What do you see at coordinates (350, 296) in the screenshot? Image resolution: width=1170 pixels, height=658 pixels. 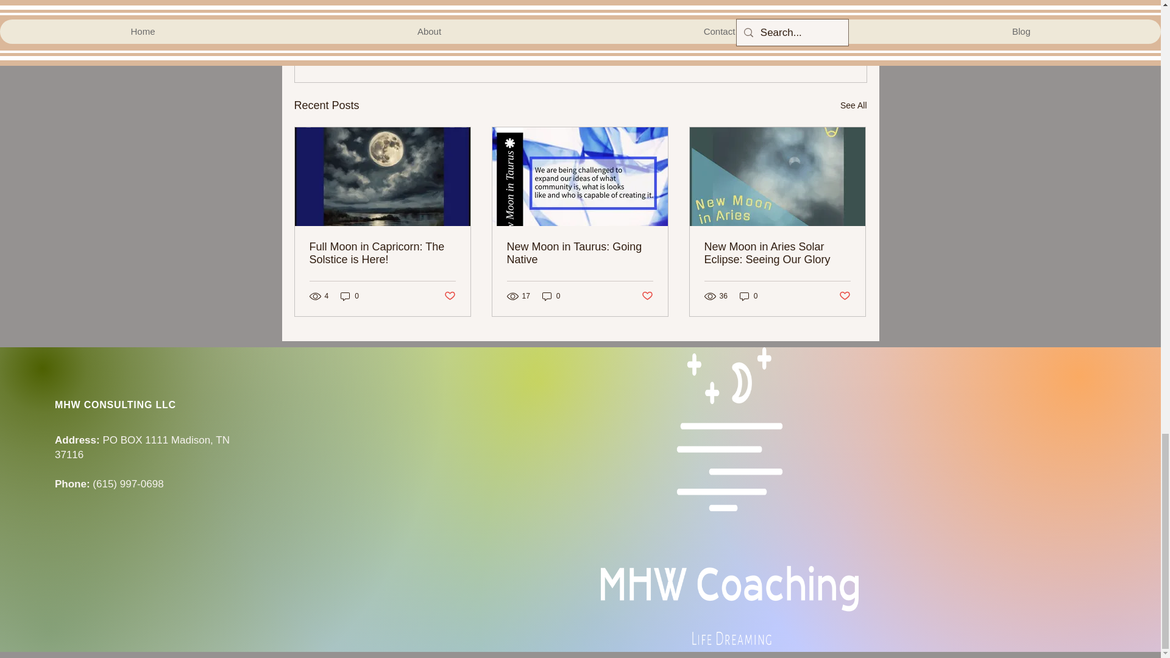 I see `0` at bounding box center [350, 296].